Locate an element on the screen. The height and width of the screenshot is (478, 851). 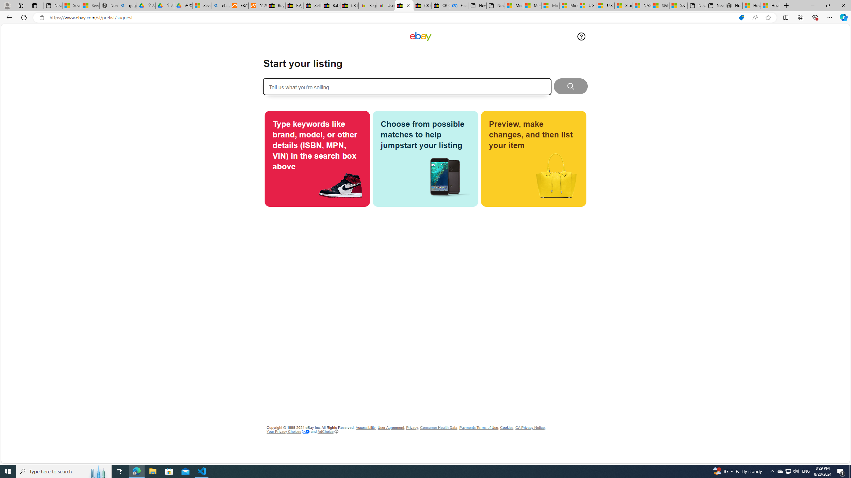
How to Use a Monitor With Your Closed Laptop is located at coordinates (770, 6).